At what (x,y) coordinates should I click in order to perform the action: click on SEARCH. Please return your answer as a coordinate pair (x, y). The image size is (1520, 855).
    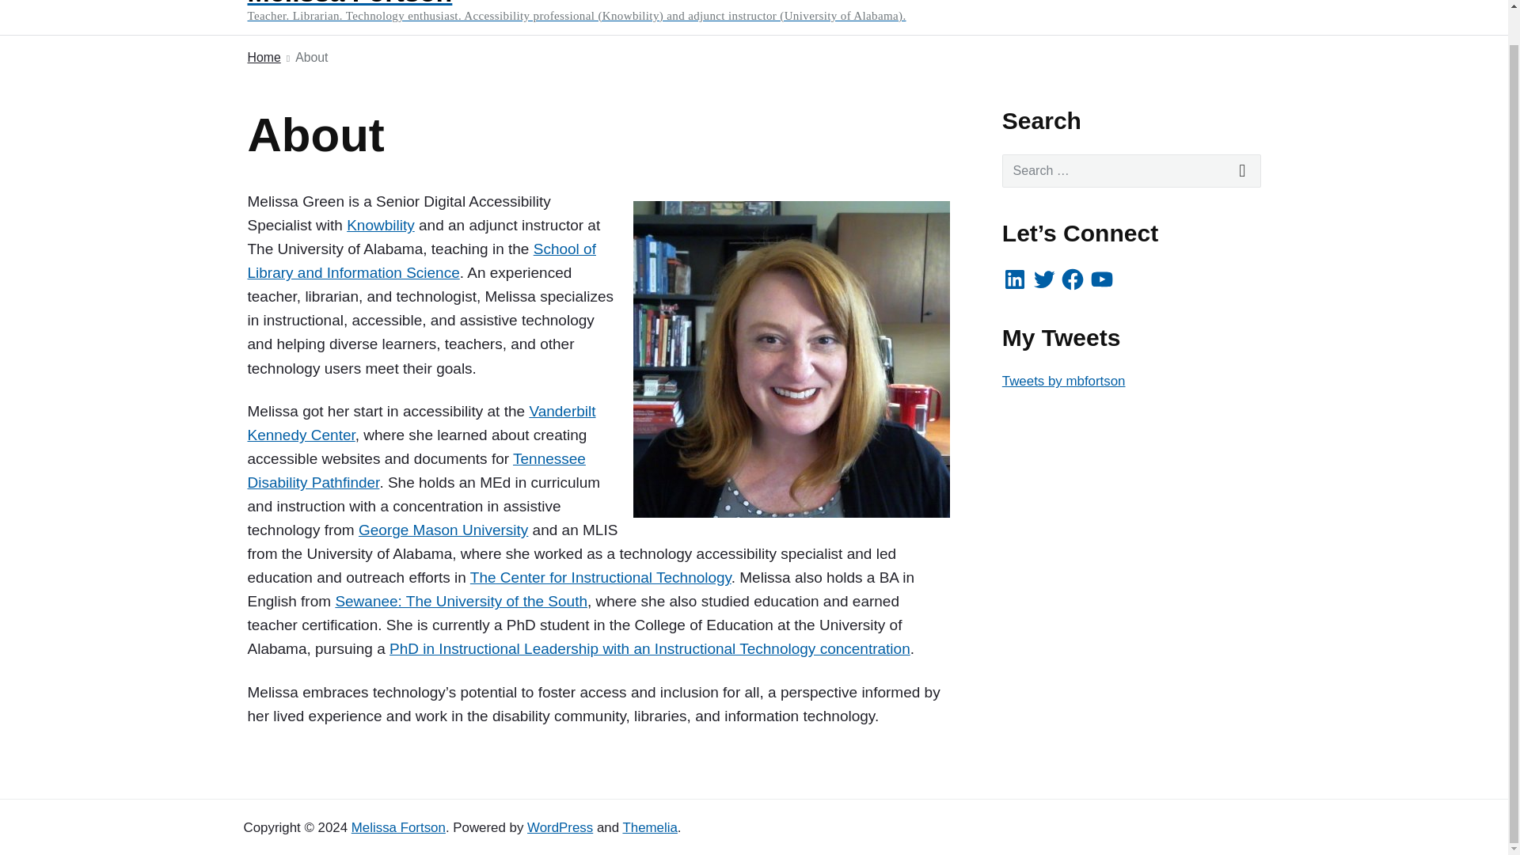
    Looking at the image, I should click on (1243, 171).